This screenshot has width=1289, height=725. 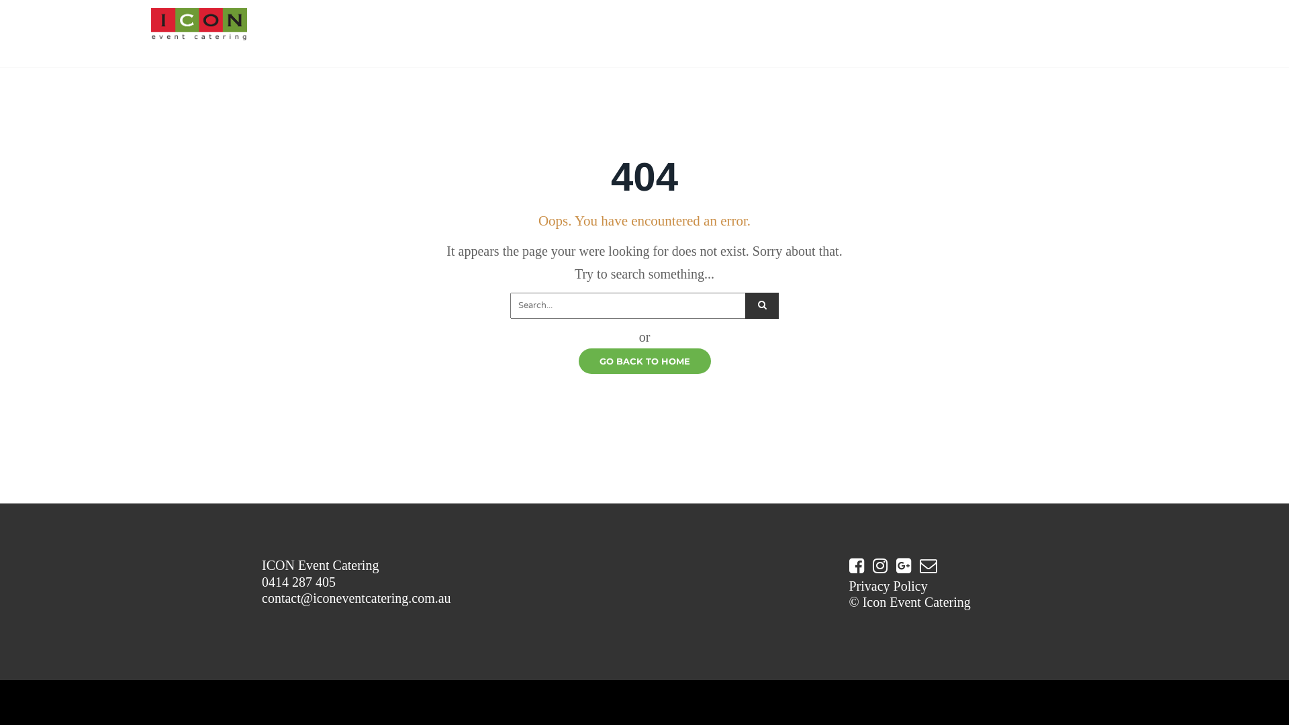 What do you see at coordinates (440, 34) in the screenshot?
I see `WOOD FIRE
SPIT ROAST` at bounding box center [440, 34].